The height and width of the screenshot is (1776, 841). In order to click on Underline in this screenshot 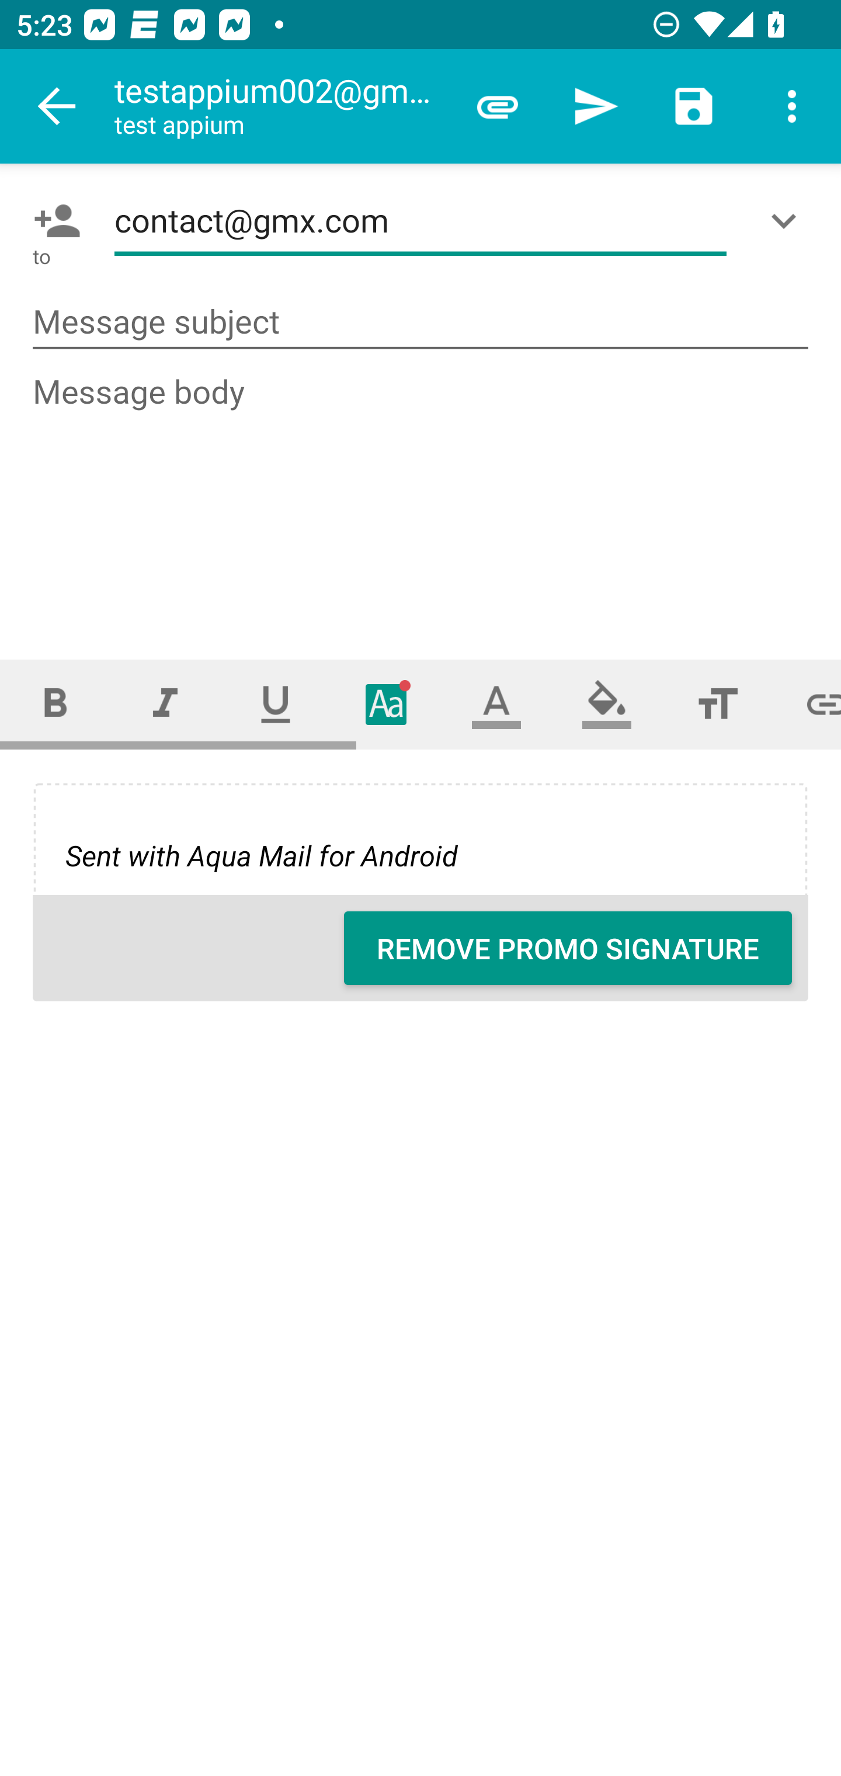, I will do `click(276, 703)`.